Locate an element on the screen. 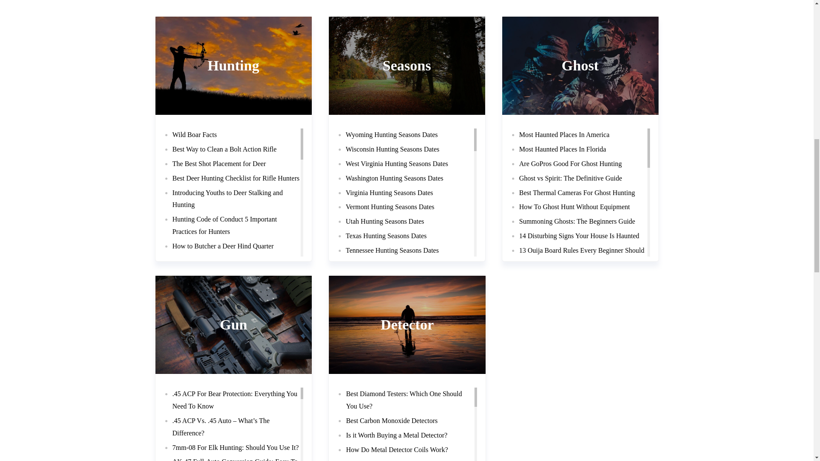 This screenshot has width=820, height=461. Wild Boar Facts is located at coordinates (195, 134).